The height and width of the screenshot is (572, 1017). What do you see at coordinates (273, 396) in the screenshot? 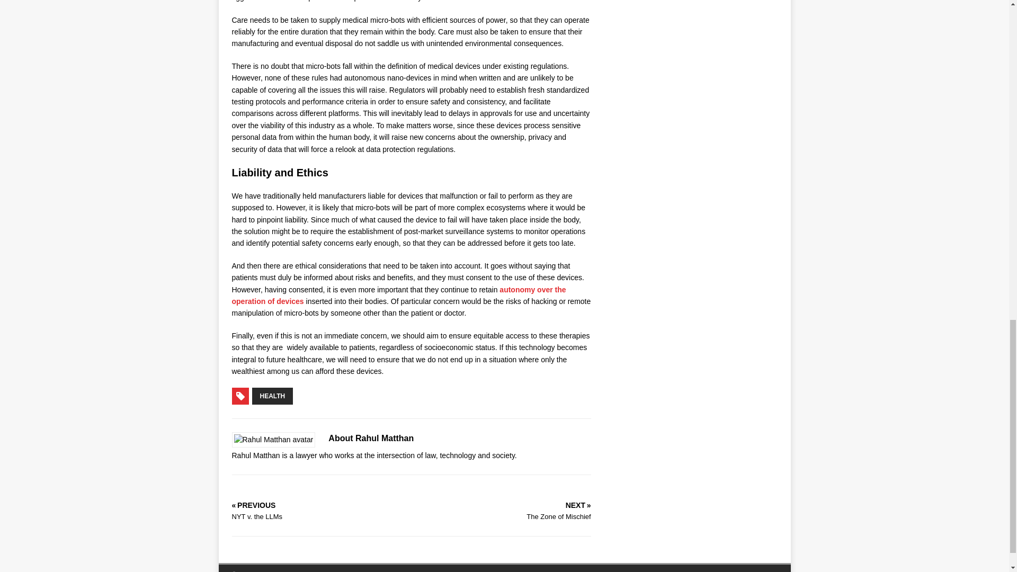
I see `HEALTH` at bounding box center [273, 396].